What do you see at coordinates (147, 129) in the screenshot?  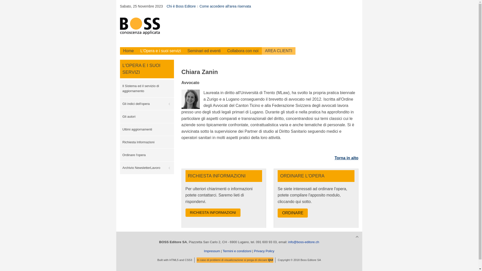 I see `Ultimi aggiornamenti` at bounding box center [147, 129].